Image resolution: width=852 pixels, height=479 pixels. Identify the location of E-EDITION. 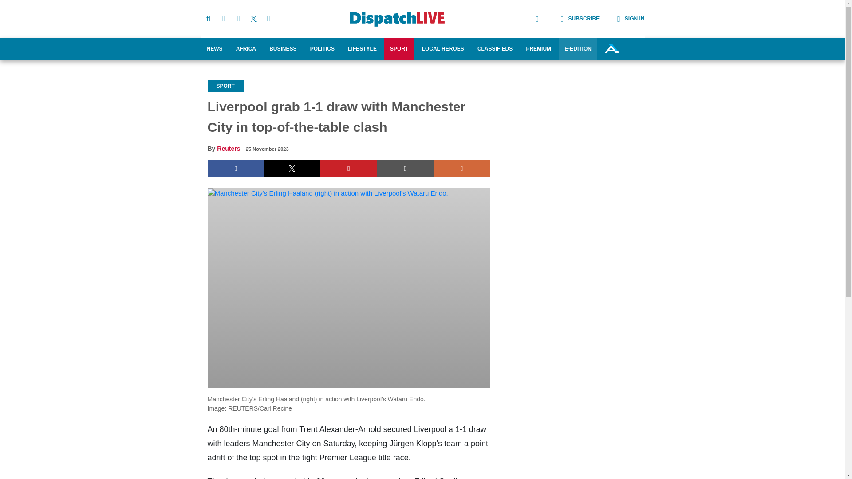
(578, 49).